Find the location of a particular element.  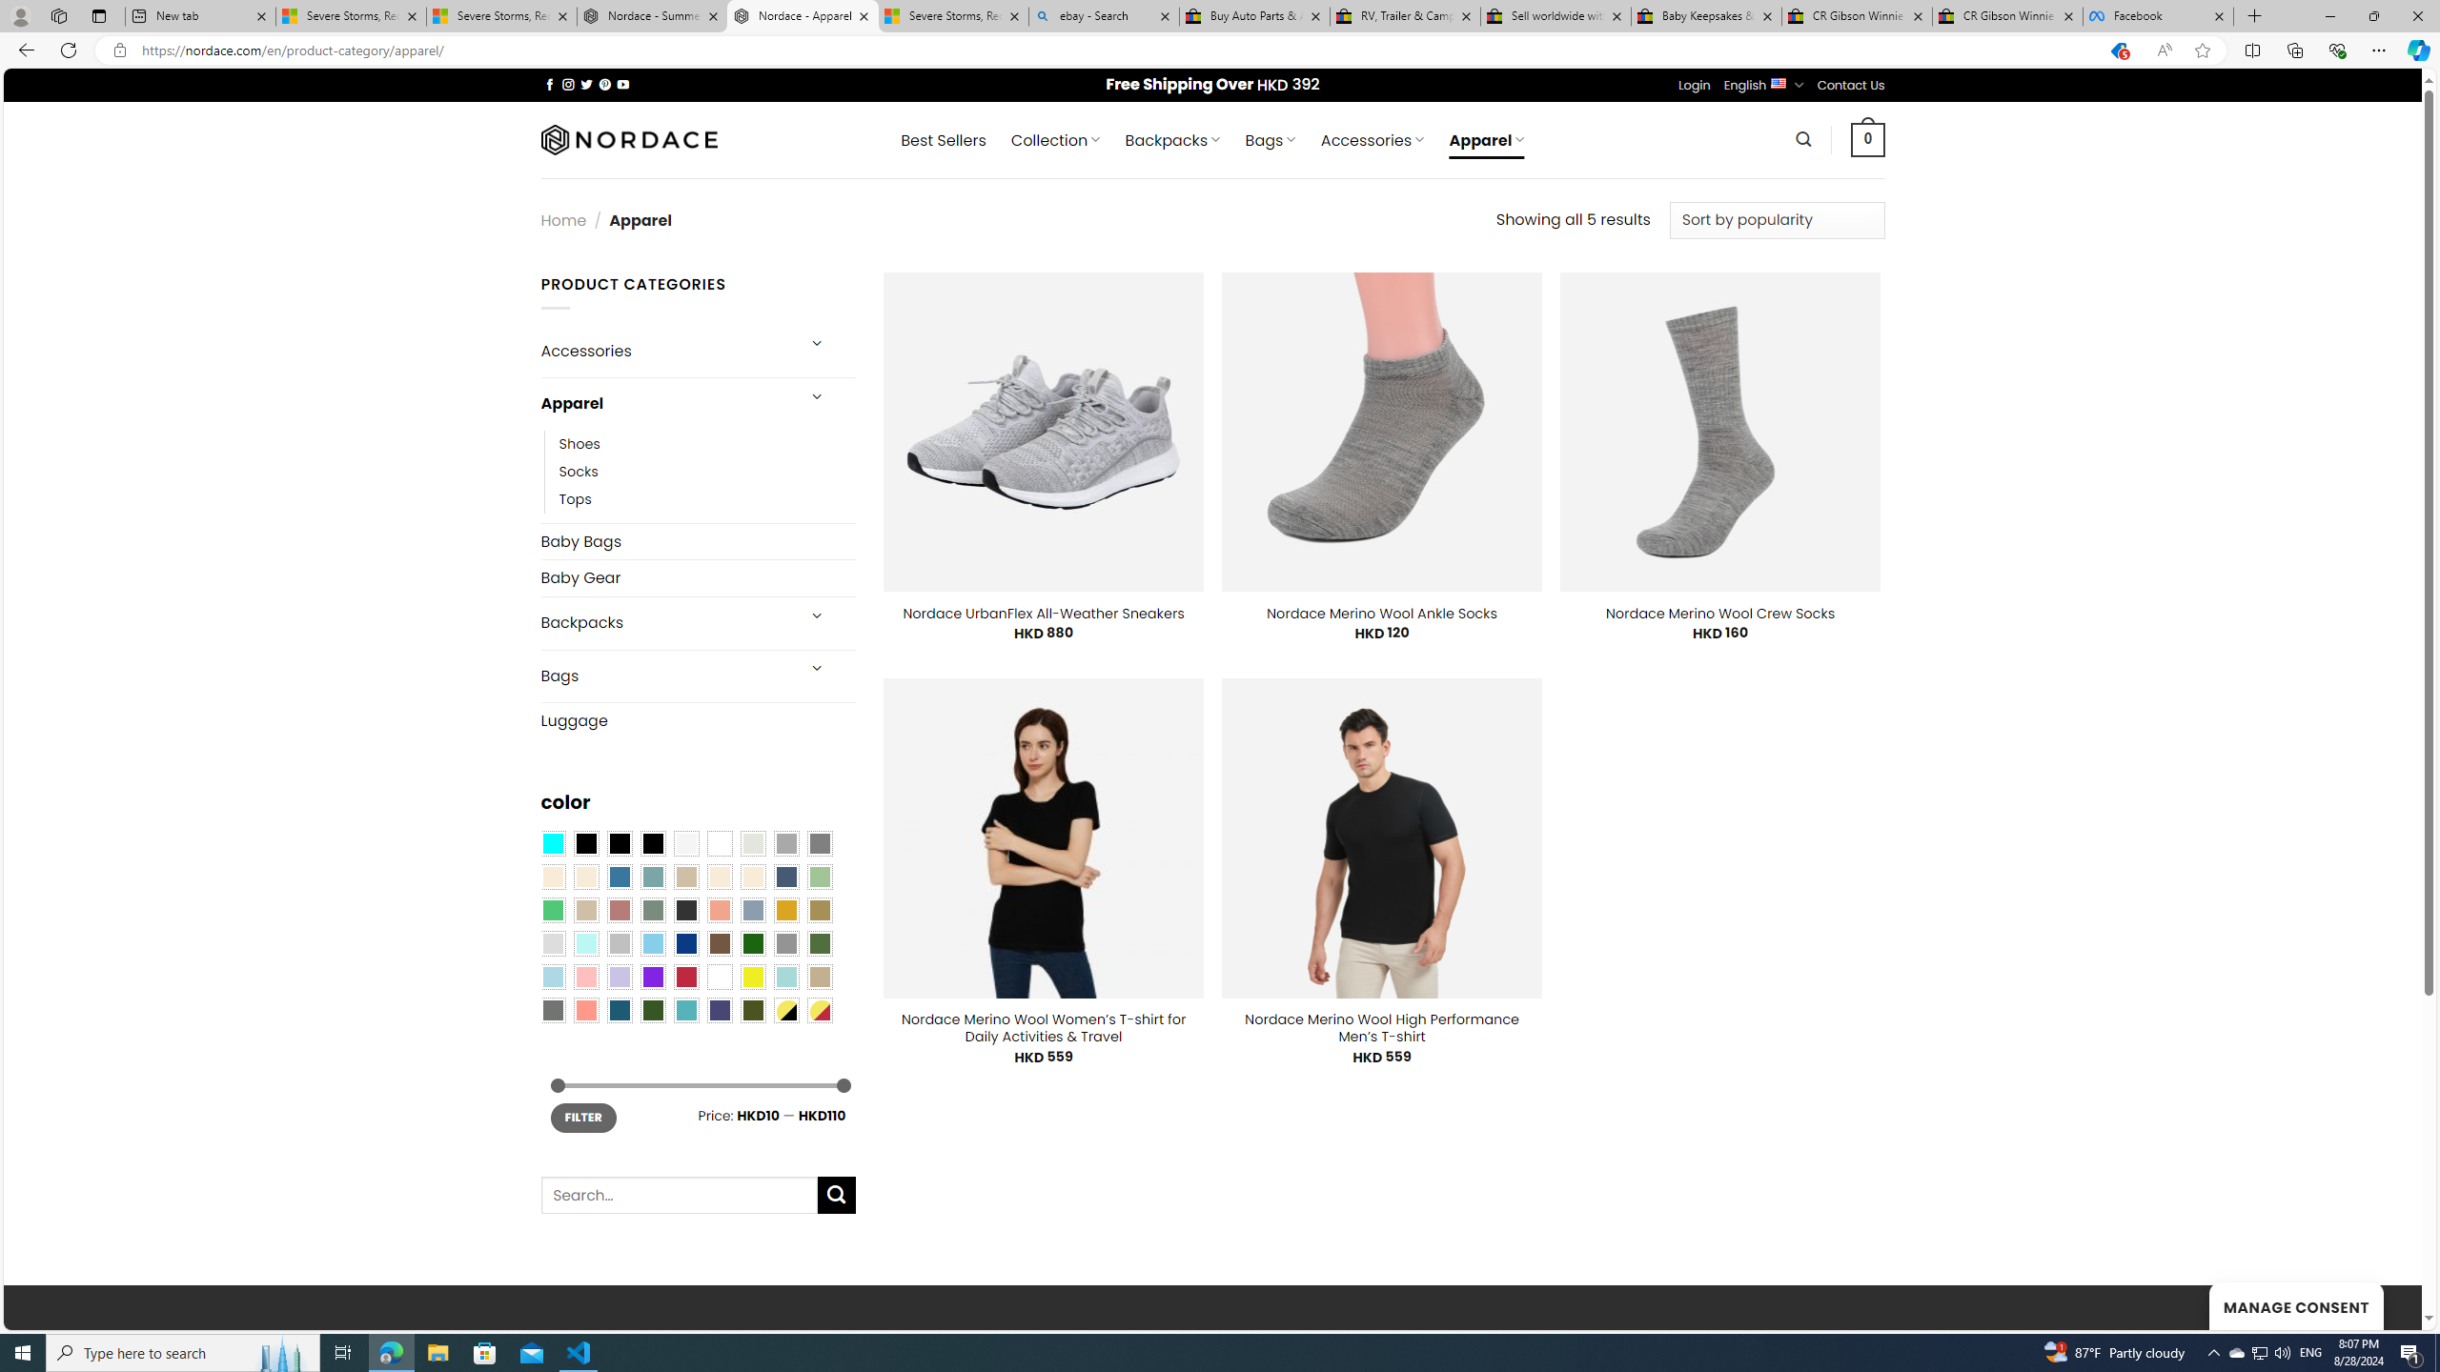

Gold is located at coordinates (785, 909).